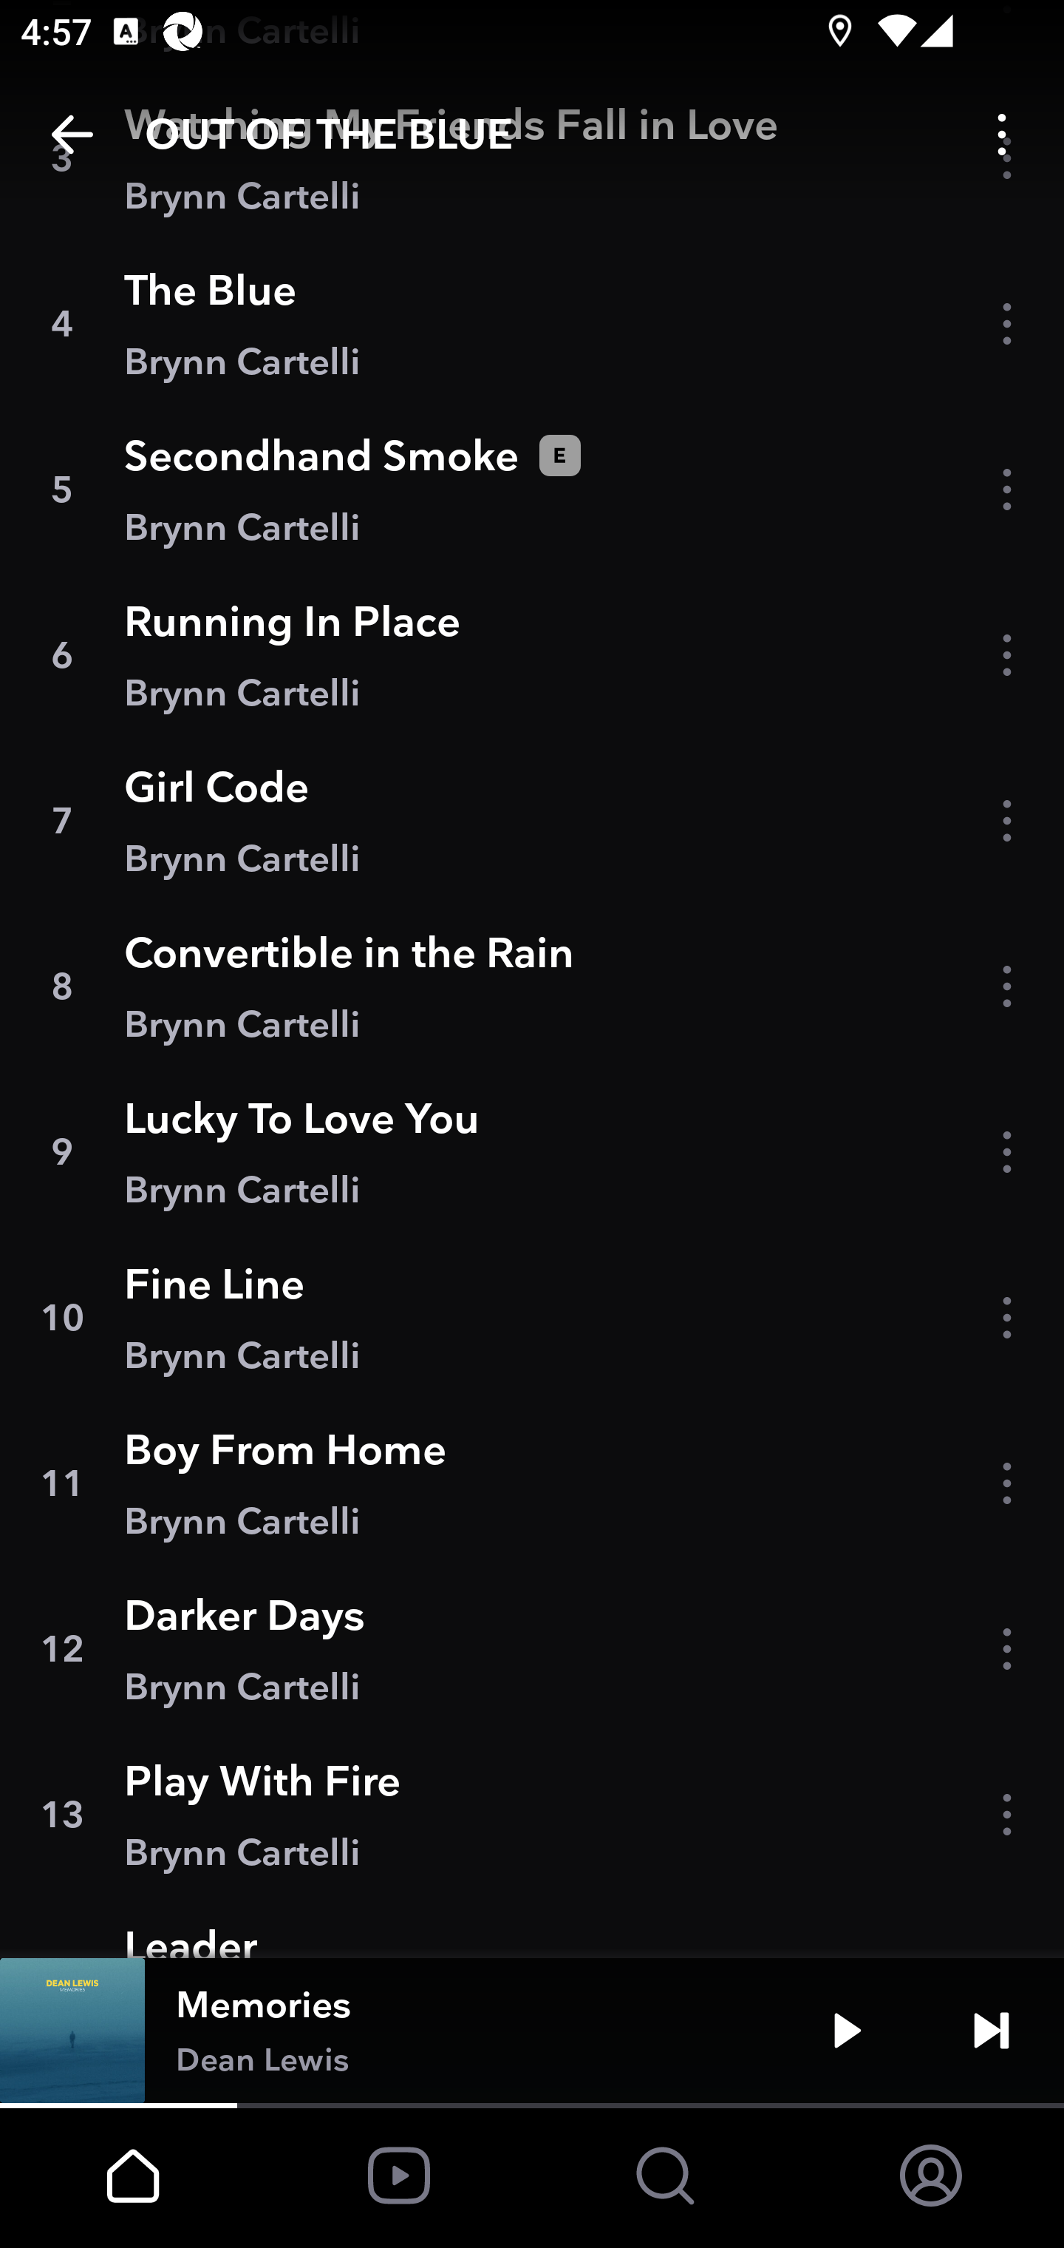  Describe the element at coordinates (532, 2031) in the screenshot. I see `Memories Dean Lewis Play` at that location.